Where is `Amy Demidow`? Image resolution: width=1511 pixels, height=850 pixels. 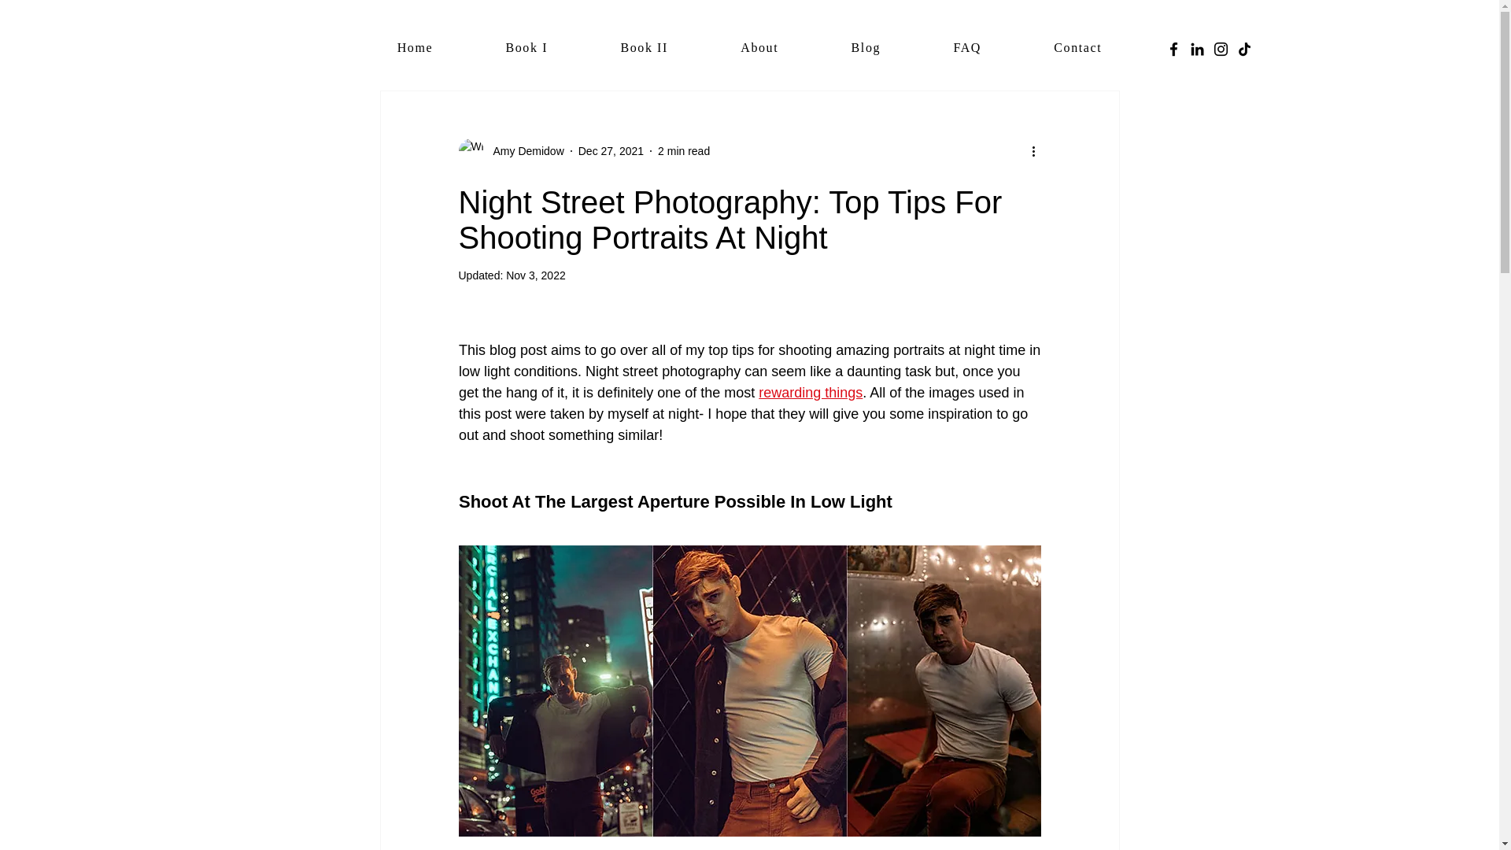
Amy Demidow is located at coordinates (523, 151).